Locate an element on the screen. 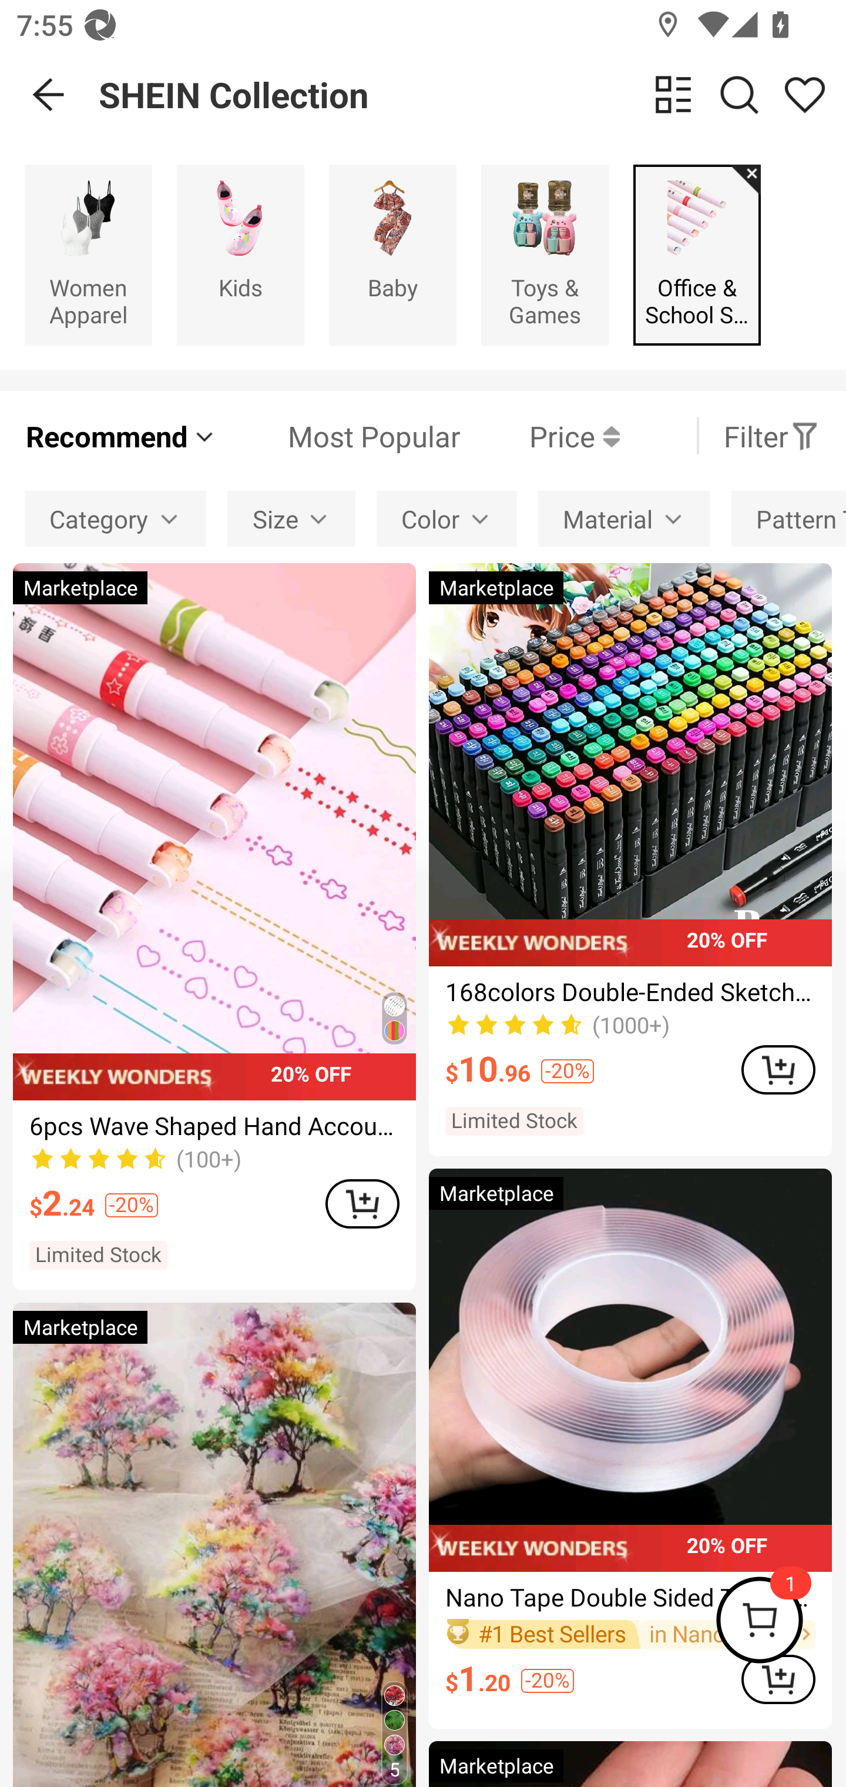 This screenshot has height=1787, width=846. SHEIN Collection change view Search Share is located at coordinates (472, 95).